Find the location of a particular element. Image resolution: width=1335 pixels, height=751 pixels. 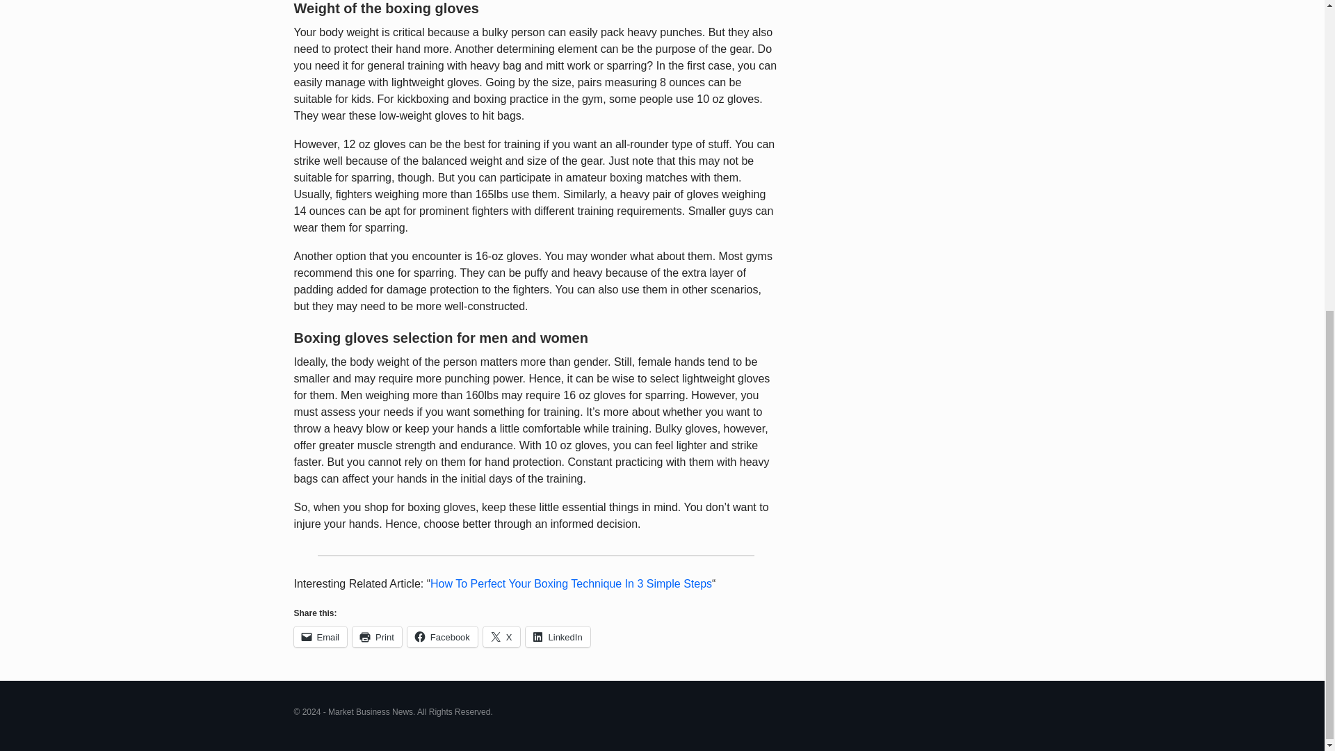

X is located at coordinates (502, 636).